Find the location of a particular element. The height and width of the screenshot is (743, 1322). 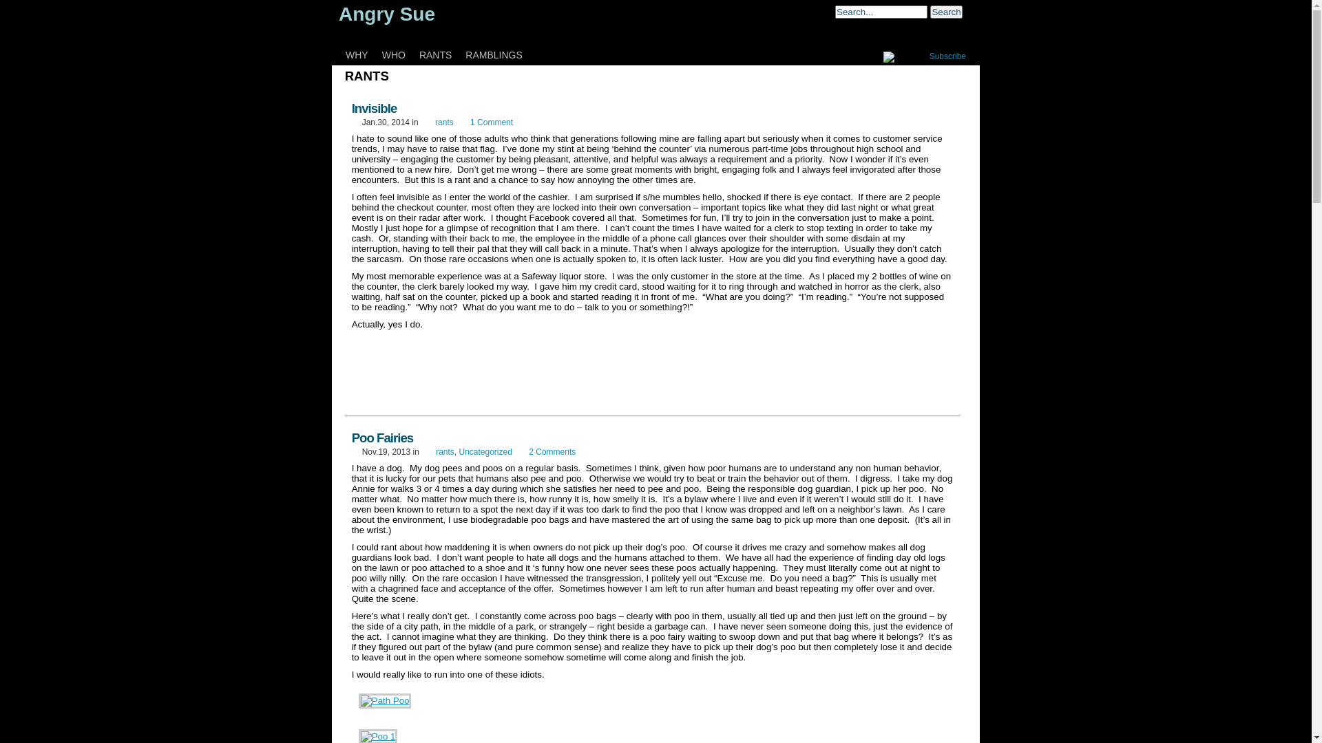

Search is located at coordinates (946, 12).